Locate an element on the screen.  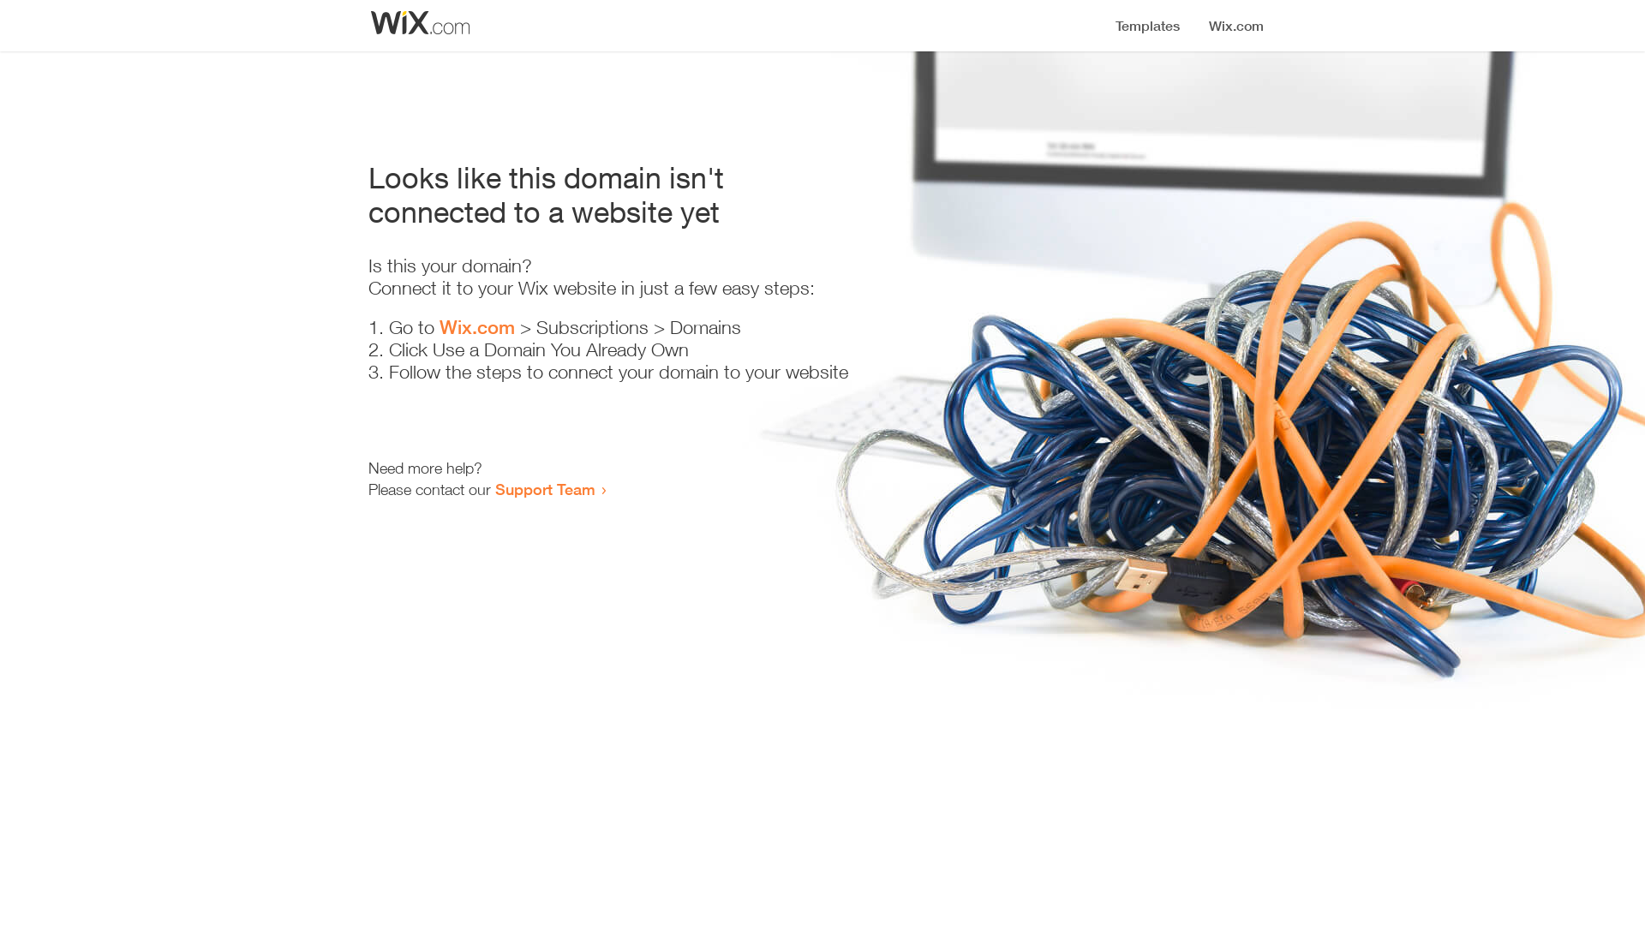
Support Team is located at coordinates (545, 489).